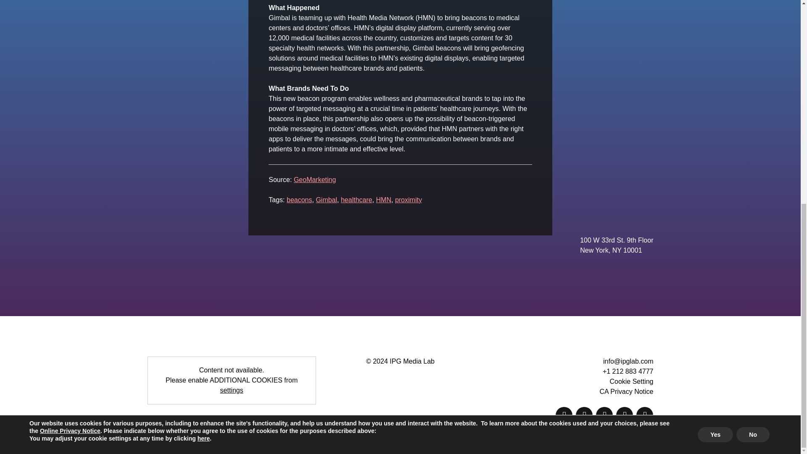  Describe the element at coordinates (70, 63) in the screenshot. I see `Online Privacy Notice` at that location.